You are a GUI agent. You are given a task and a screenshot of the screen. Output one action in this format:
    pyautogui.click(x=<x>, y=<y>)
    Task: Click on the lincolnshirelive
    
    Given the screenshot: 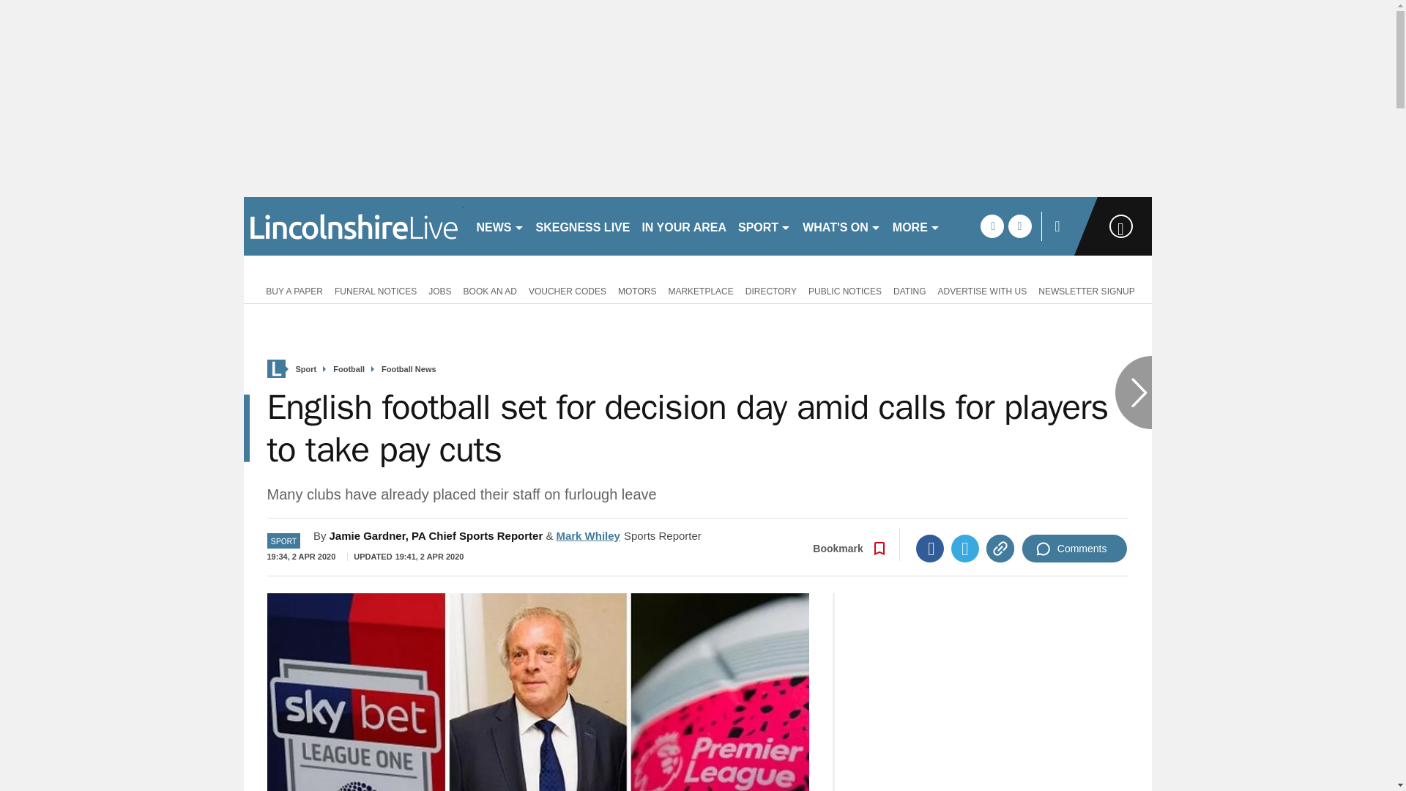 What is the action you would take?
    pyautogui.click(x=353, y=226)
    